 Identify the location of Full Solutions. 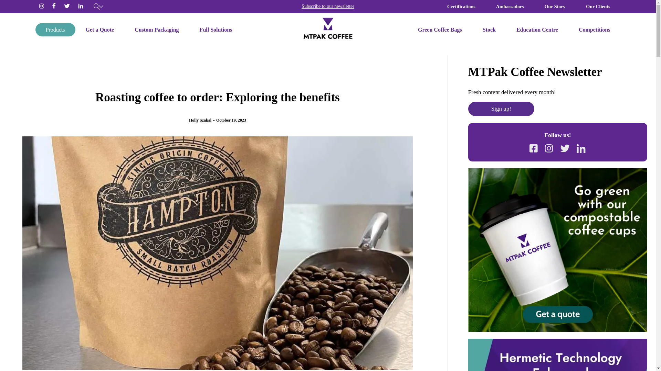
(216, 30).